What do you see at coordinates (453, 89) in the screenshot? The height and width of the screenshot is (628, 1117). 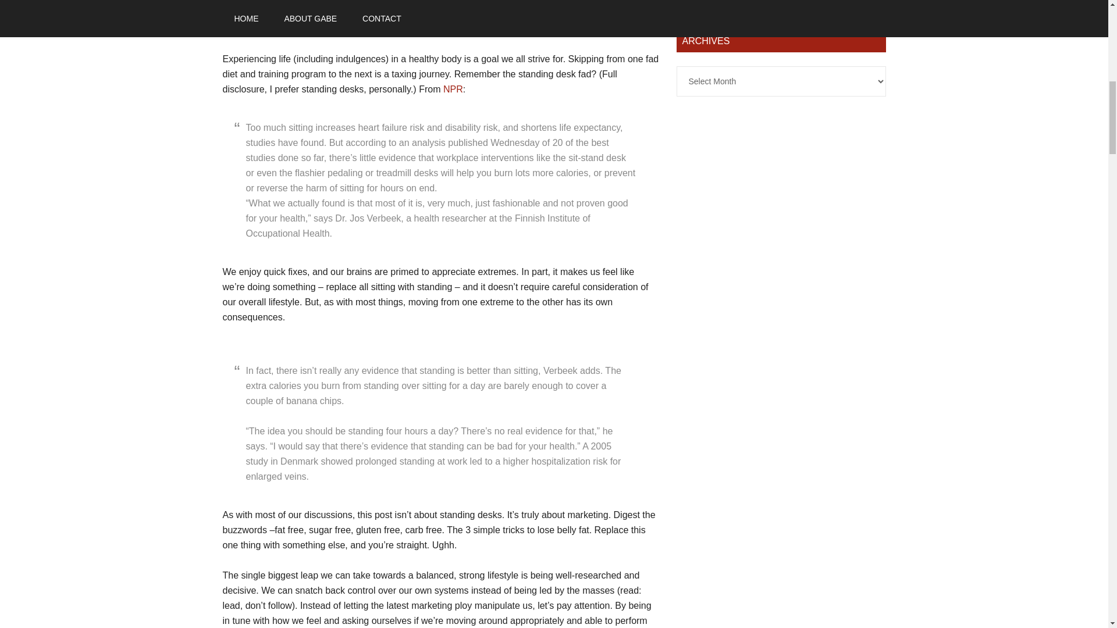 I see `NPR` at bounding box center [453, 89].